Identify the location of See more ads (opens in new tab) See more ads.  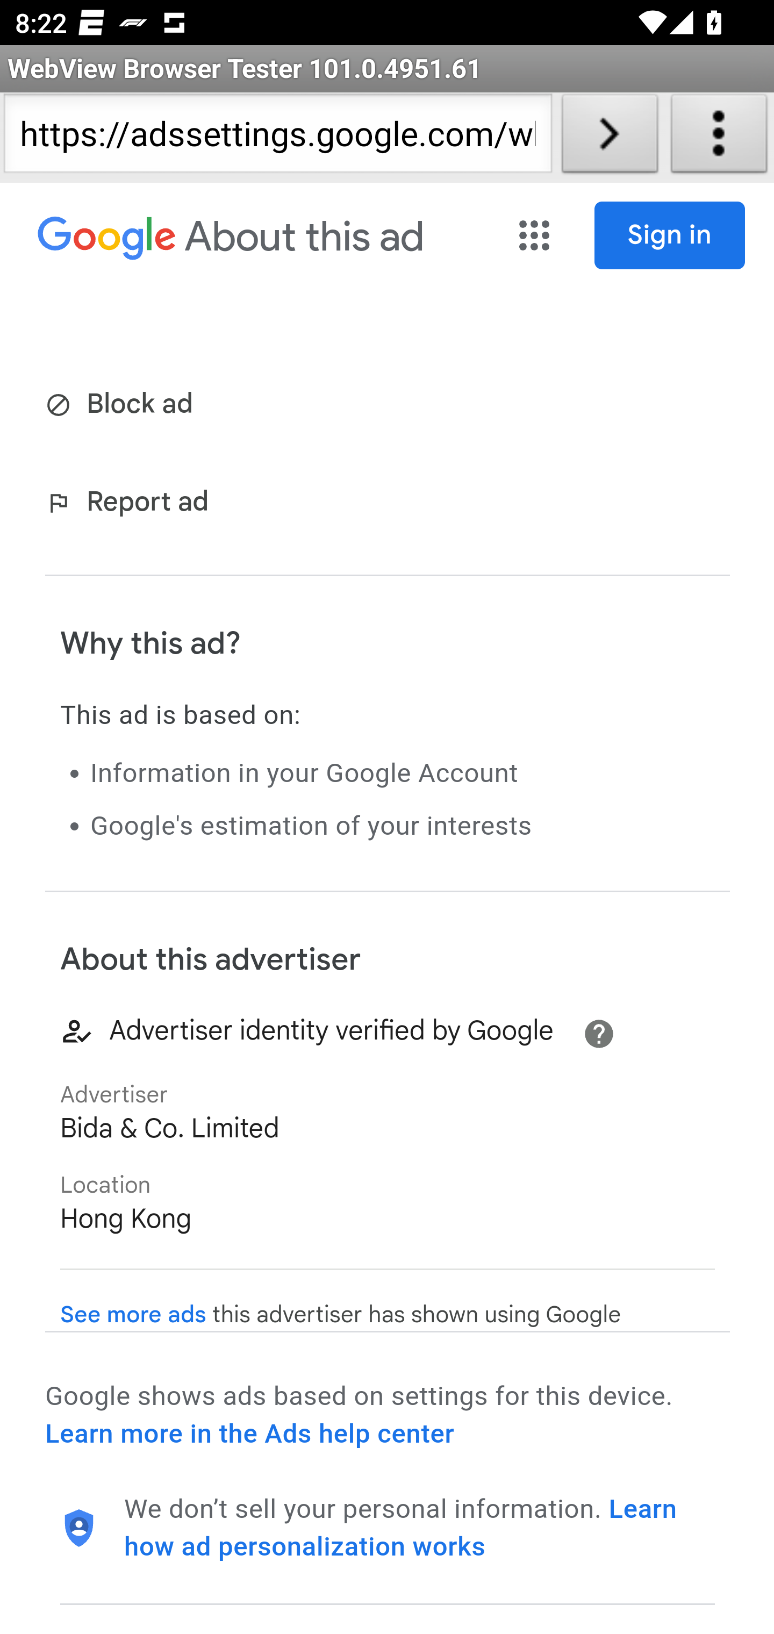
(133, 1315).